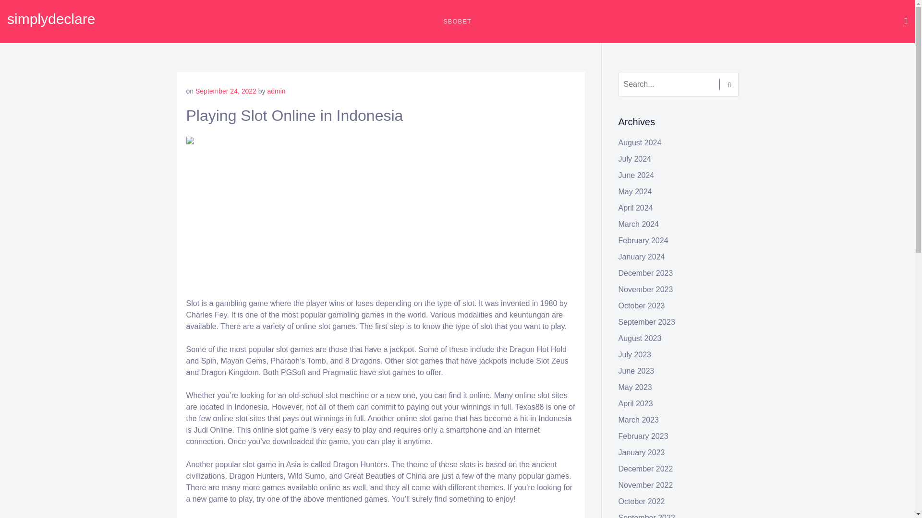 The image size is (922, 518). I want to click on July 2024, so click(635, 159).